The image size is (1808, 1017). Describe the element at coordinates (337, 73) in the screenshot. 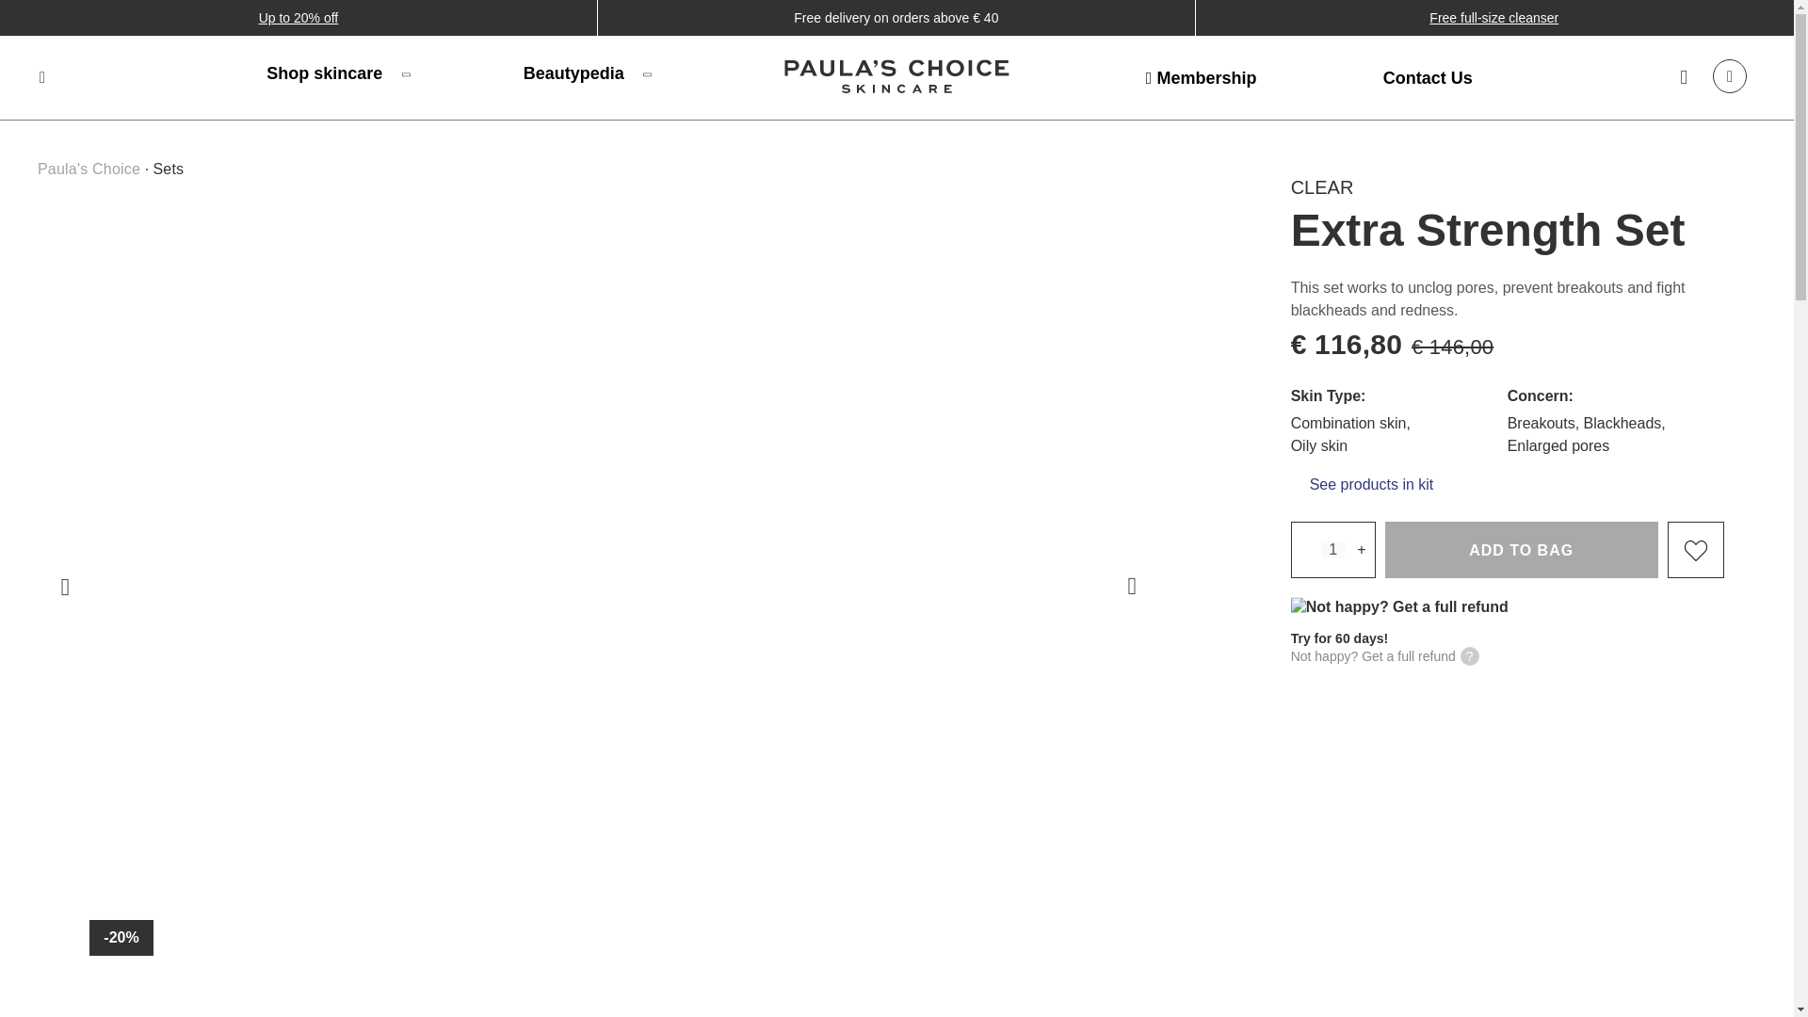

I see `Shop skincare` at that location.